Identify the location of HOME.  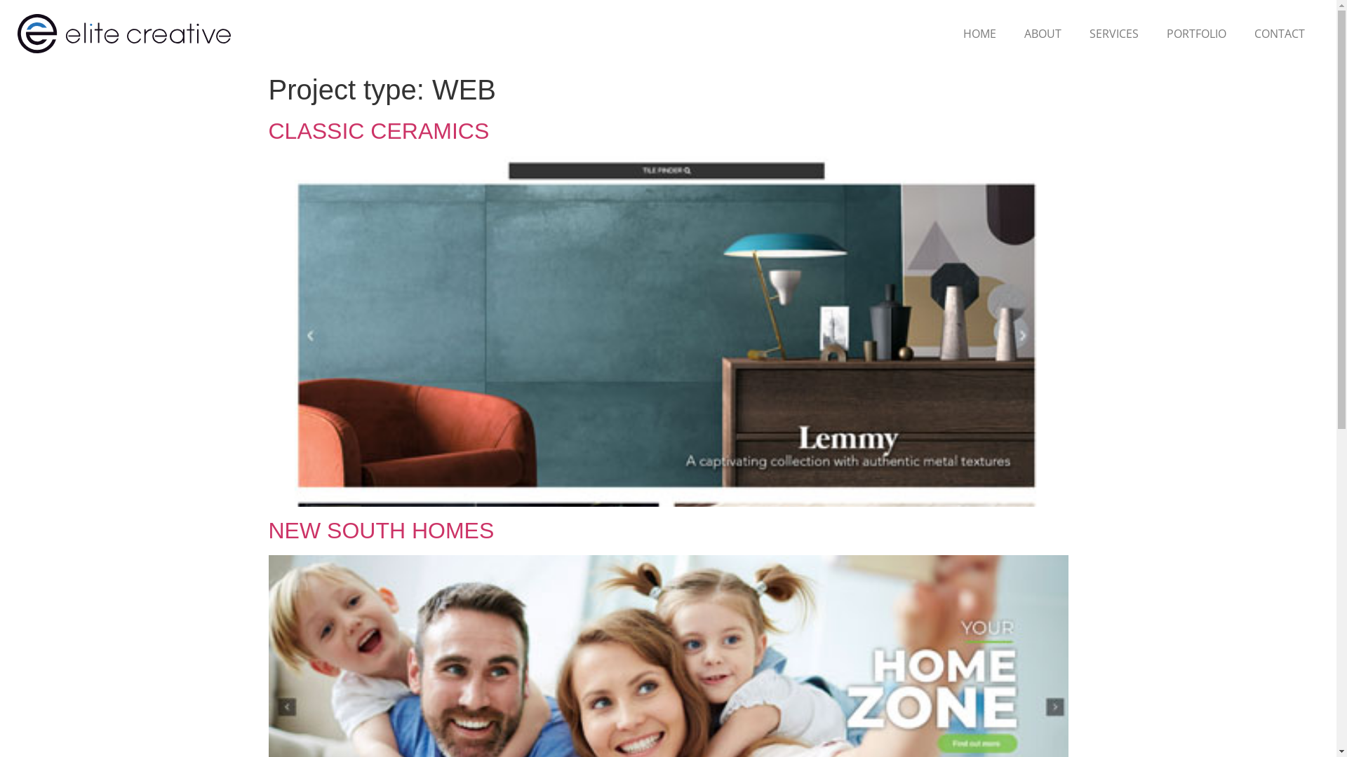
(979, 34).